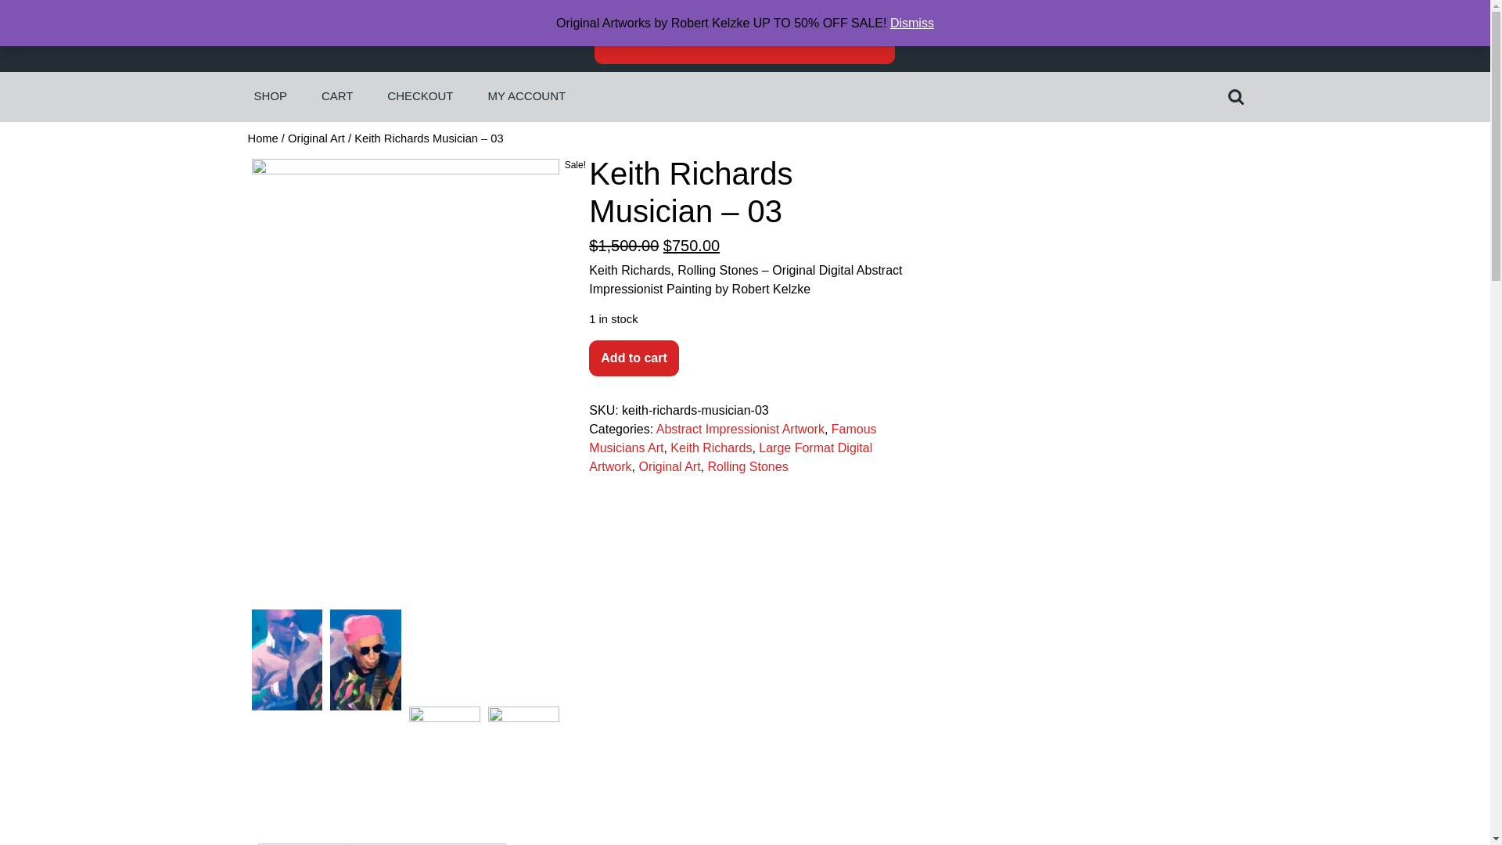 The height and width of the screenshot is (845, 1502). What do you see at coordinates (316, 138) in the screenshot?
I see `Original Art` at bounding box center [316, 138].